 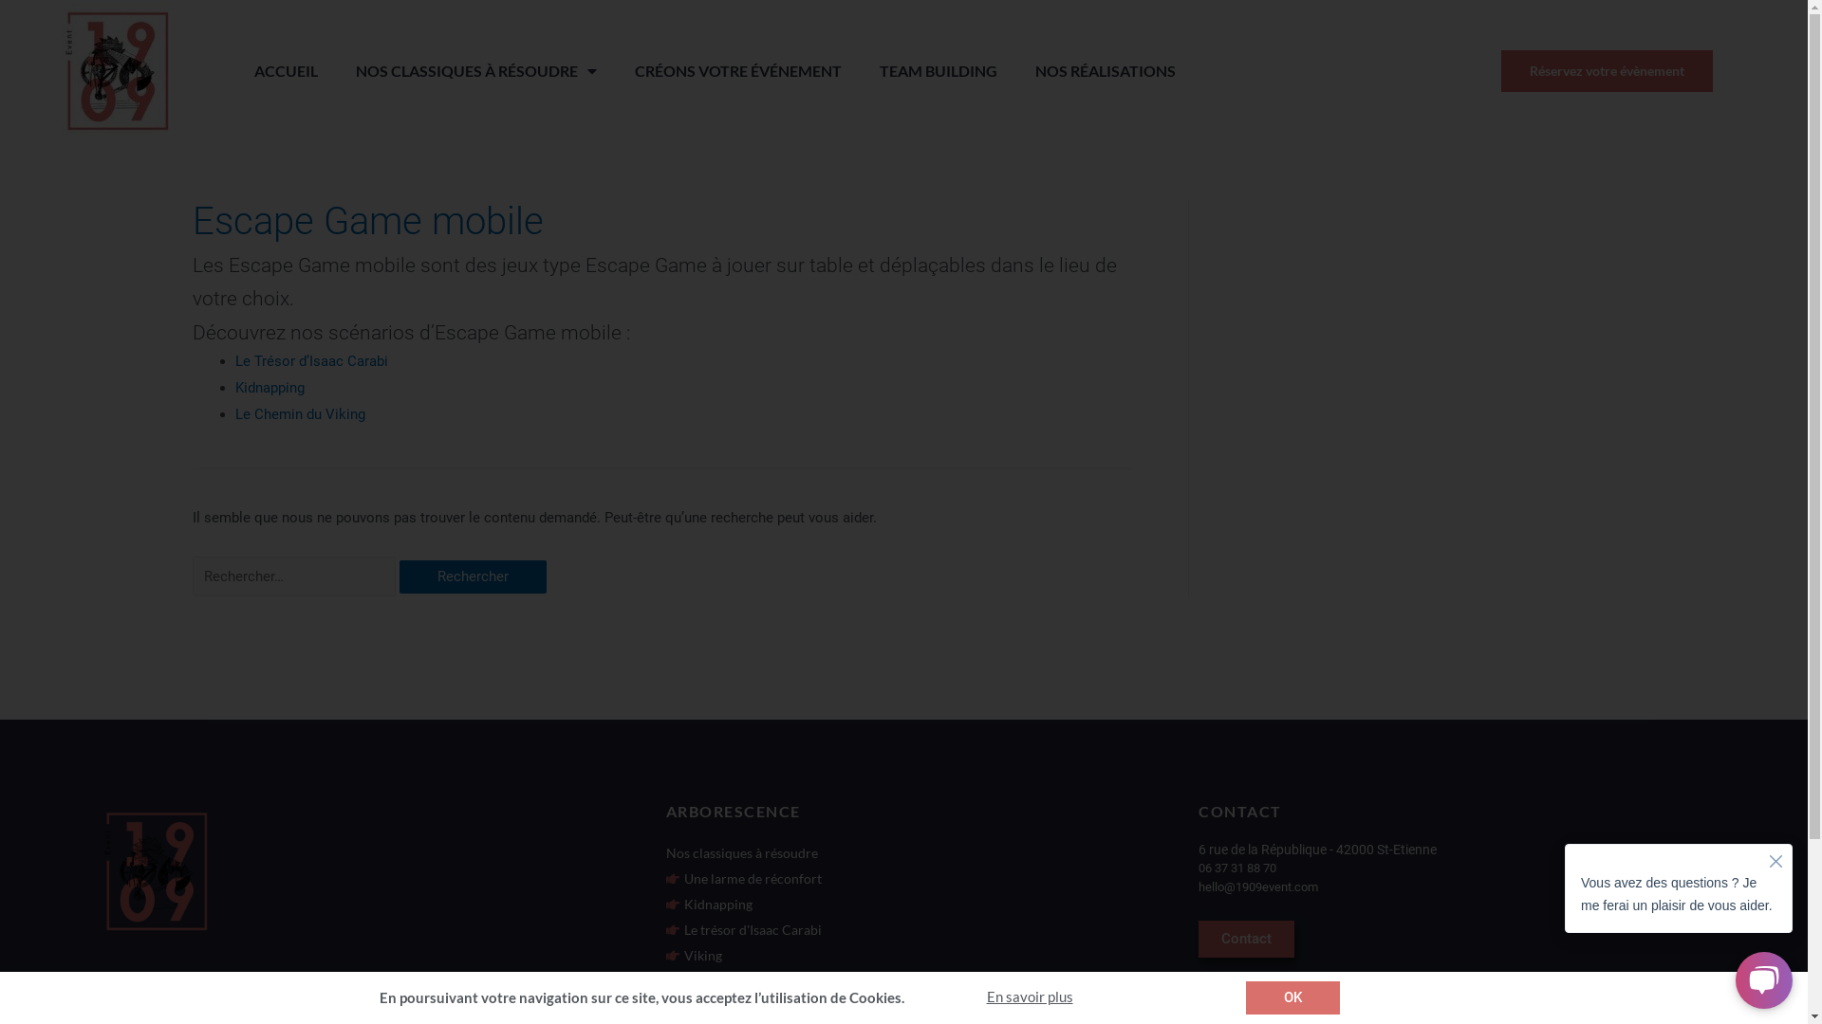 What do you see at coordinates (270, 388) in the screenshot?
I see `Kidnapping` at bounding box center [270, 388].